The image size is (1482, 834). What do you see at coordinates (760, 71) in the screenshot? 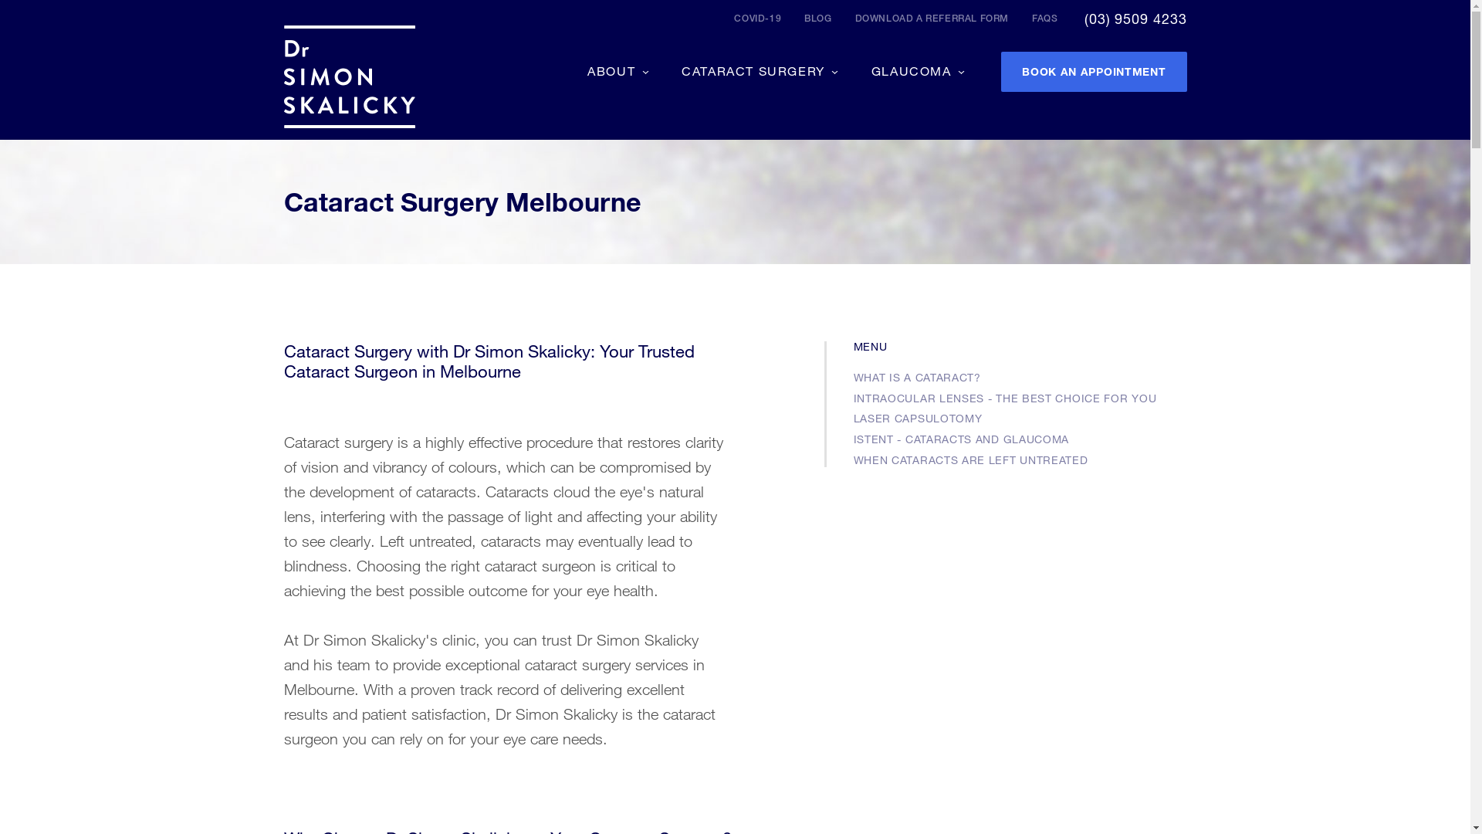
I see `CATARACT SURGERY` at bounding box center [760, 71].